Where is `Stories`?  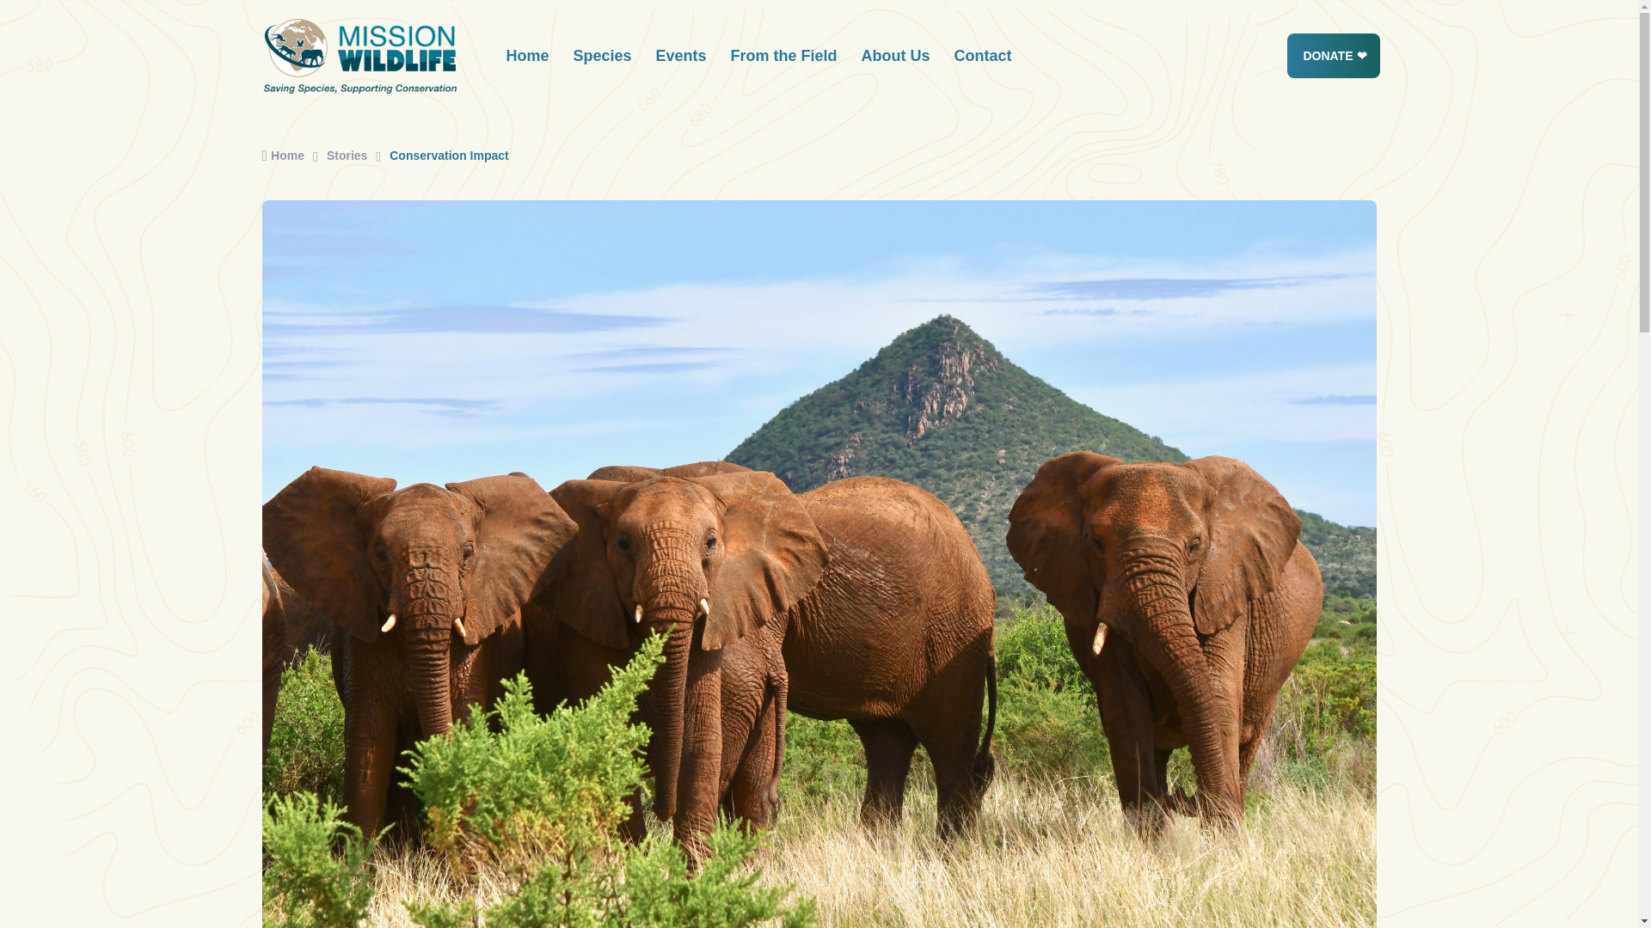 Stories is located at coordinates (347, 155).